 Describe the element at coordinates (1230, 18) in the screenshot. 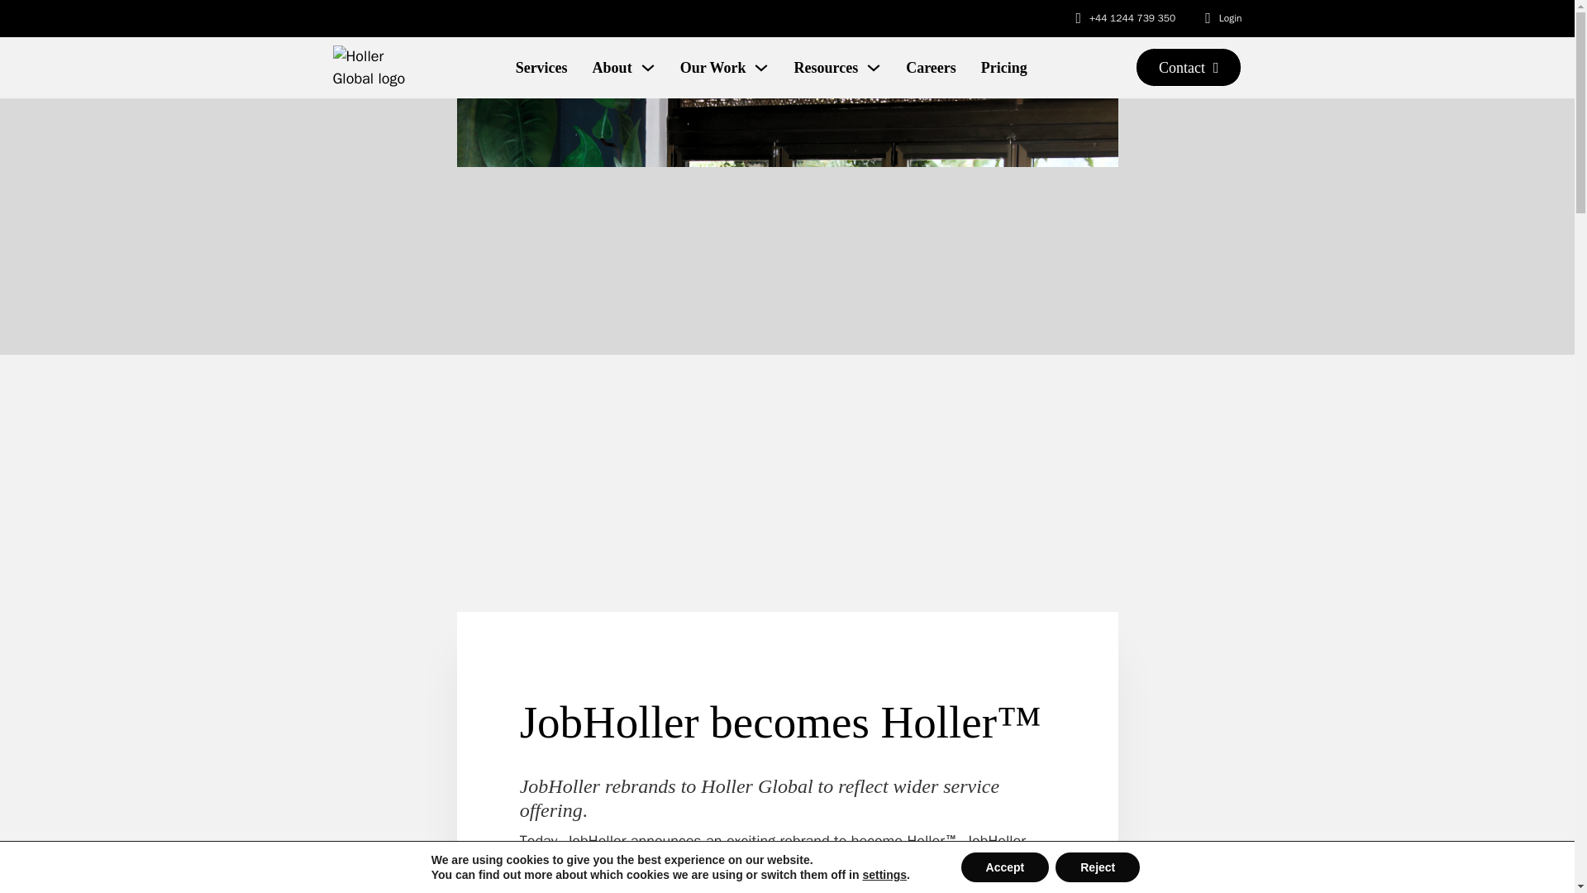

I see `Login` at that location.